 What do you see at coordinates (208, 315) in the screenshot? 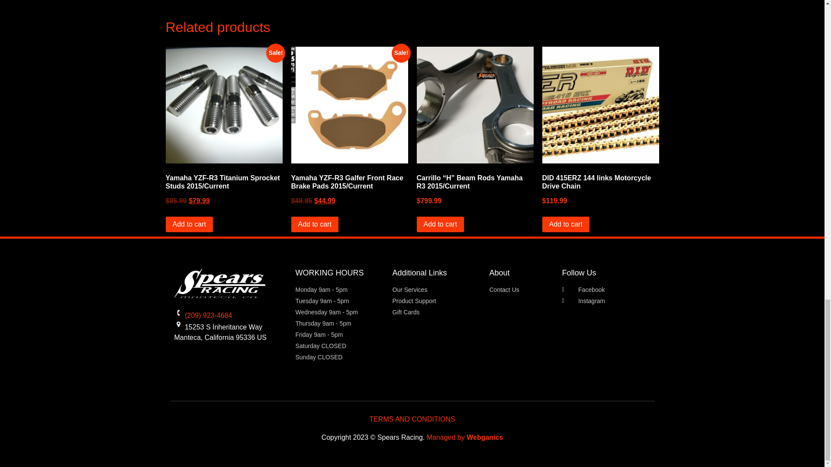
I see `Spears Racing Phone Number` at bounding box center [208, 315].